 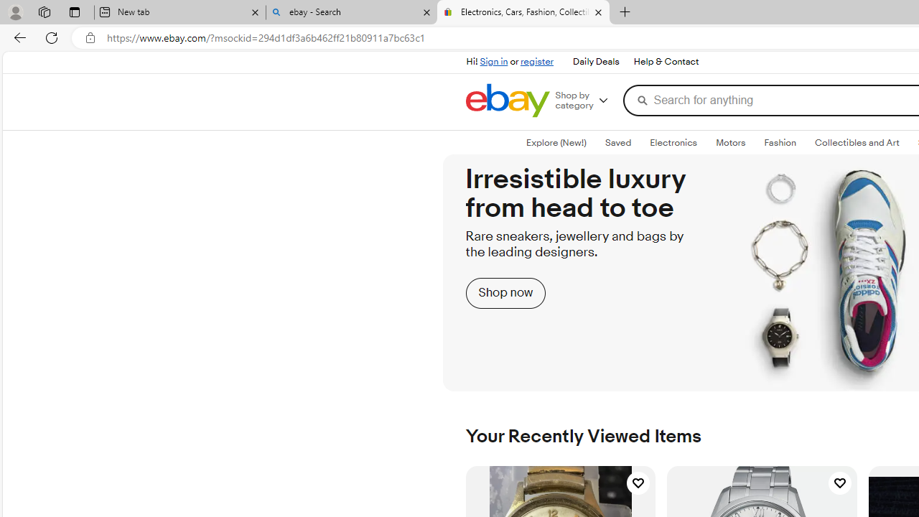 I want to click on register, so click(x=537, y=62).